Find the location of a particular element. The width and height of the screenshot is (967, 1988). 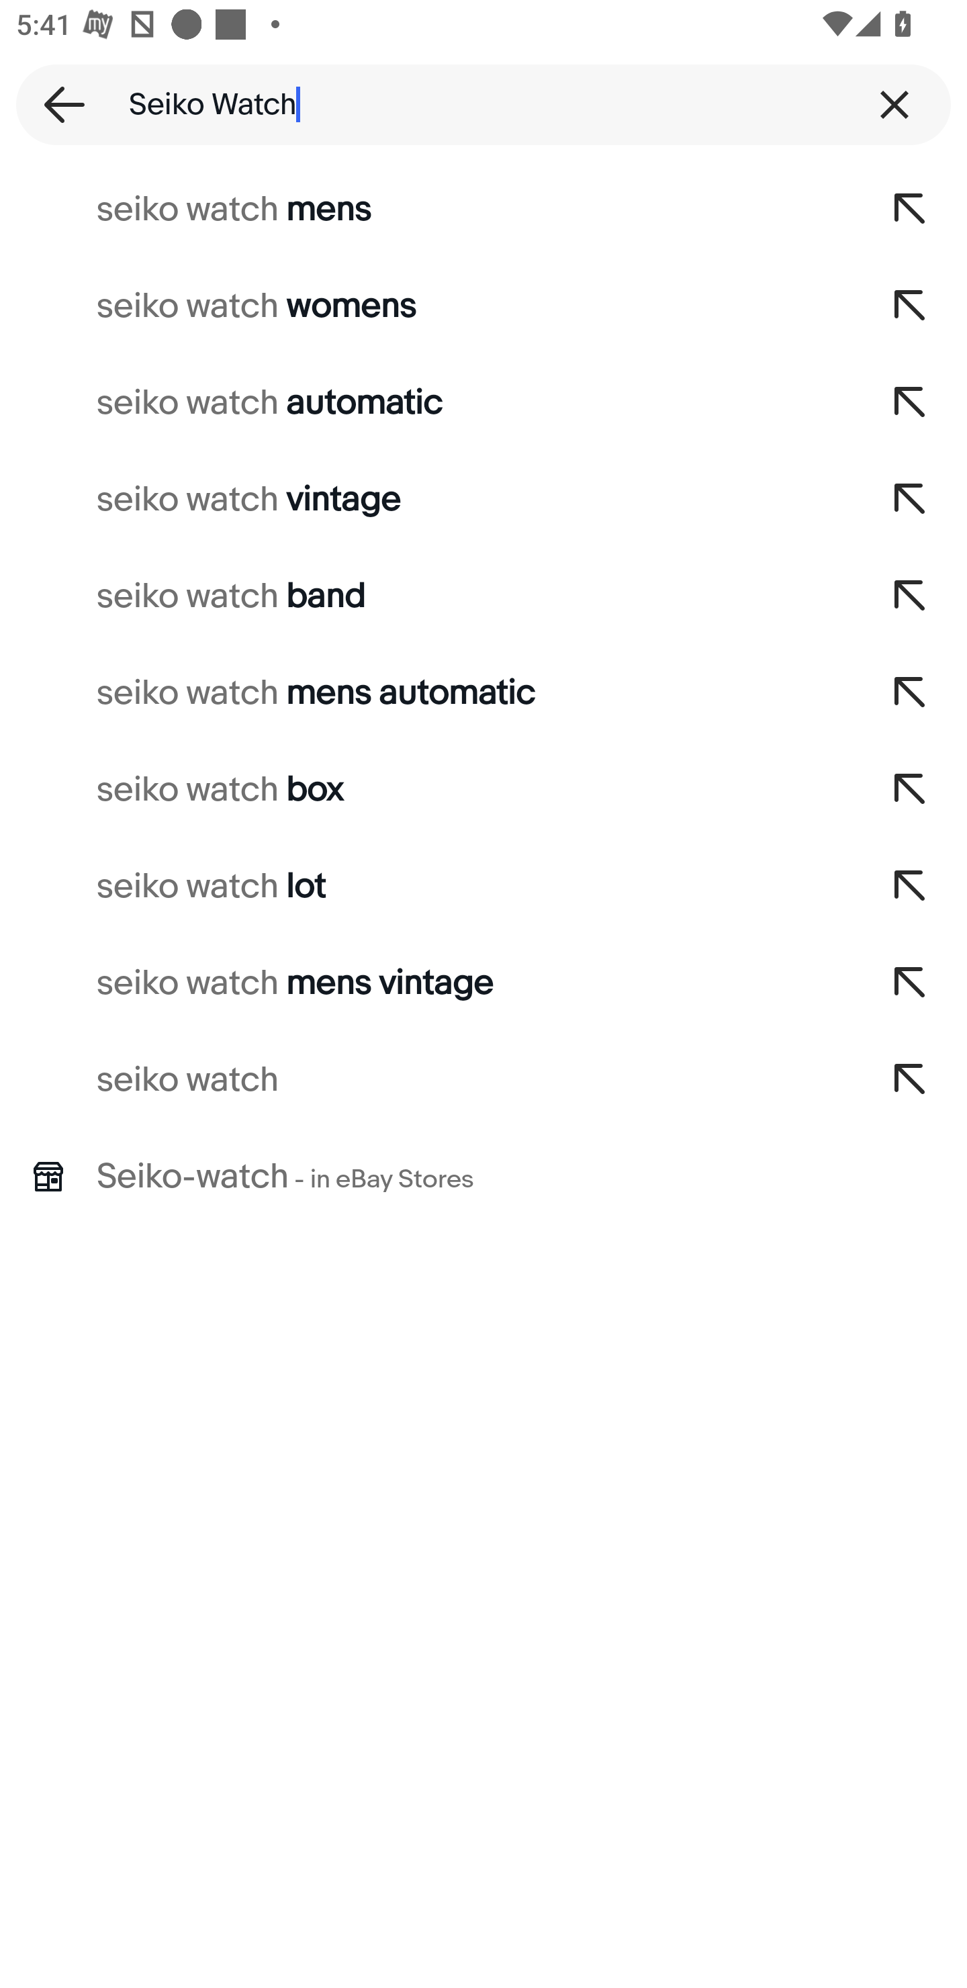

seiko watch mens automatic is located at coordinates (427, 693).